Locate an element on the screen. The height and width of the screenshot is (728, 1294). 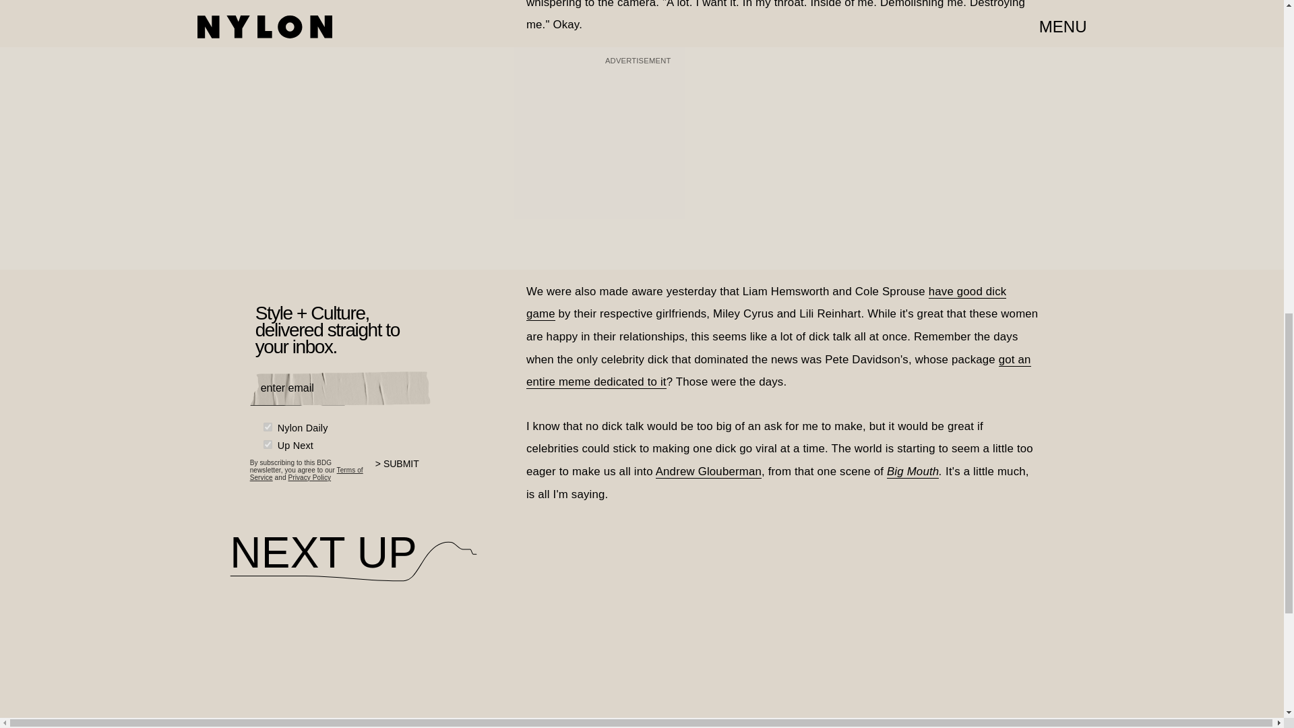
got an entire meme dedicated to it is located at coordinates (779, 371).